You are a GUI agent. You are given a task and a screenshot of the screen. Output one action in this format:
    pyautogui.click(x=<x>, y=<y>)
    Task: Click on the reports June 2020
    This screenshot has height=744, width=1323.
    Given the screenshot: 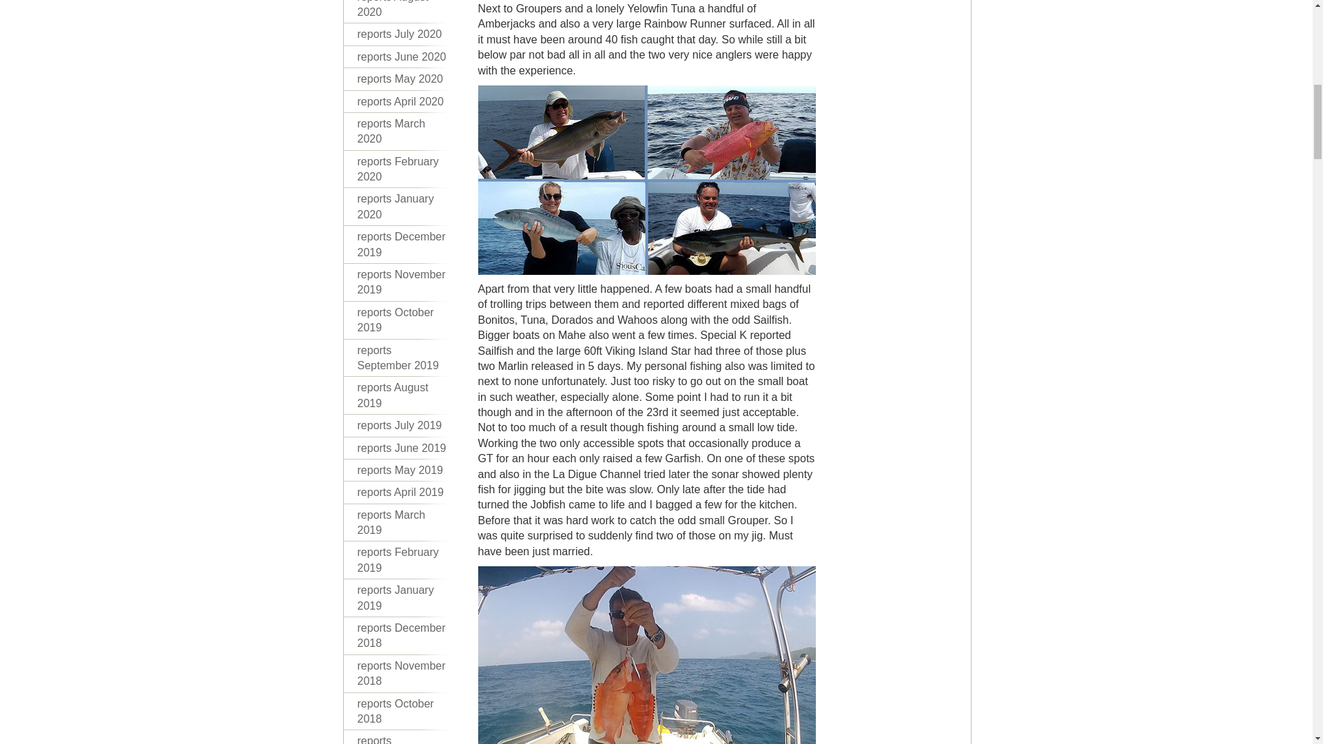 What is the action you would take?
    pyautogui.click(x=401, y=56)
    